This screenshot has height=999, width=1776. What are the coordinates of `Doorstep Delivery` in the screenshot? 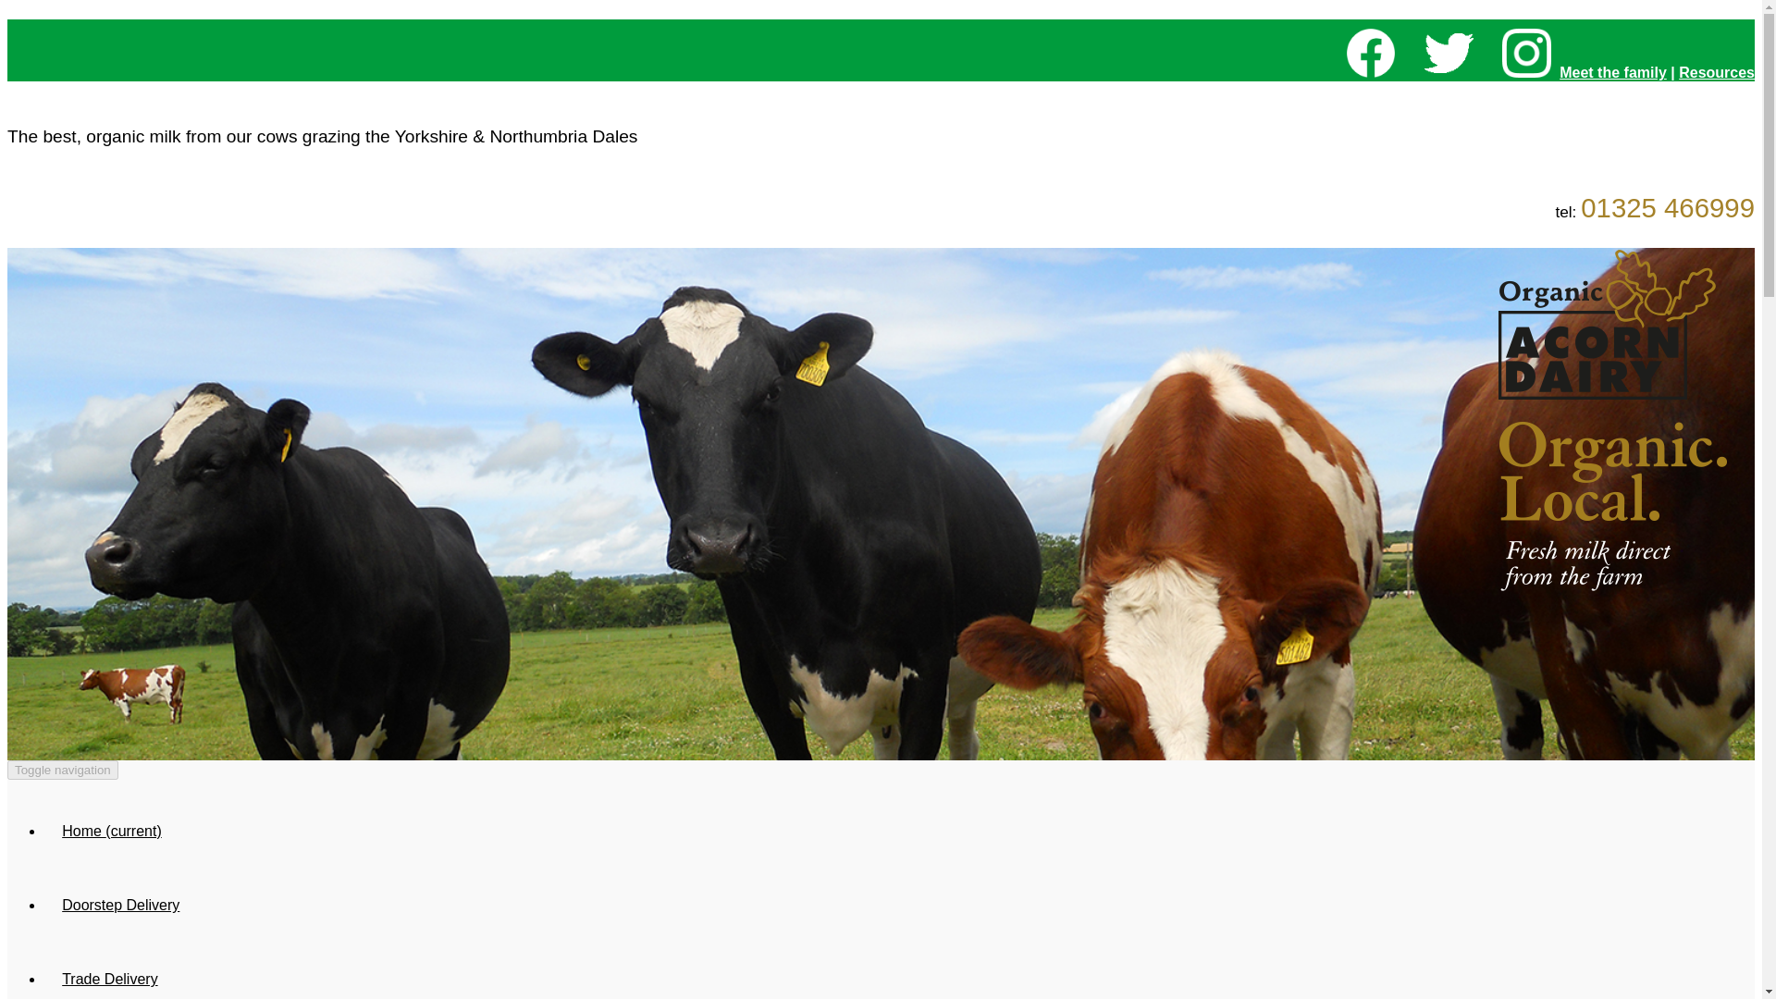 It's located at (120, 905).